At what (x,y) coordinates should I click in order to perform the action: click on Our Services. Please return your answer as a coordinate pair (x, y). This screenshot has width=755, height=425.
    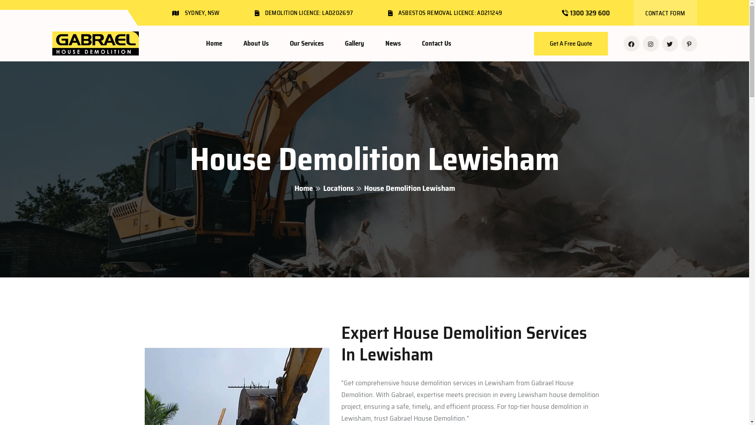
    Looking at the image, I should click on (306, 43).